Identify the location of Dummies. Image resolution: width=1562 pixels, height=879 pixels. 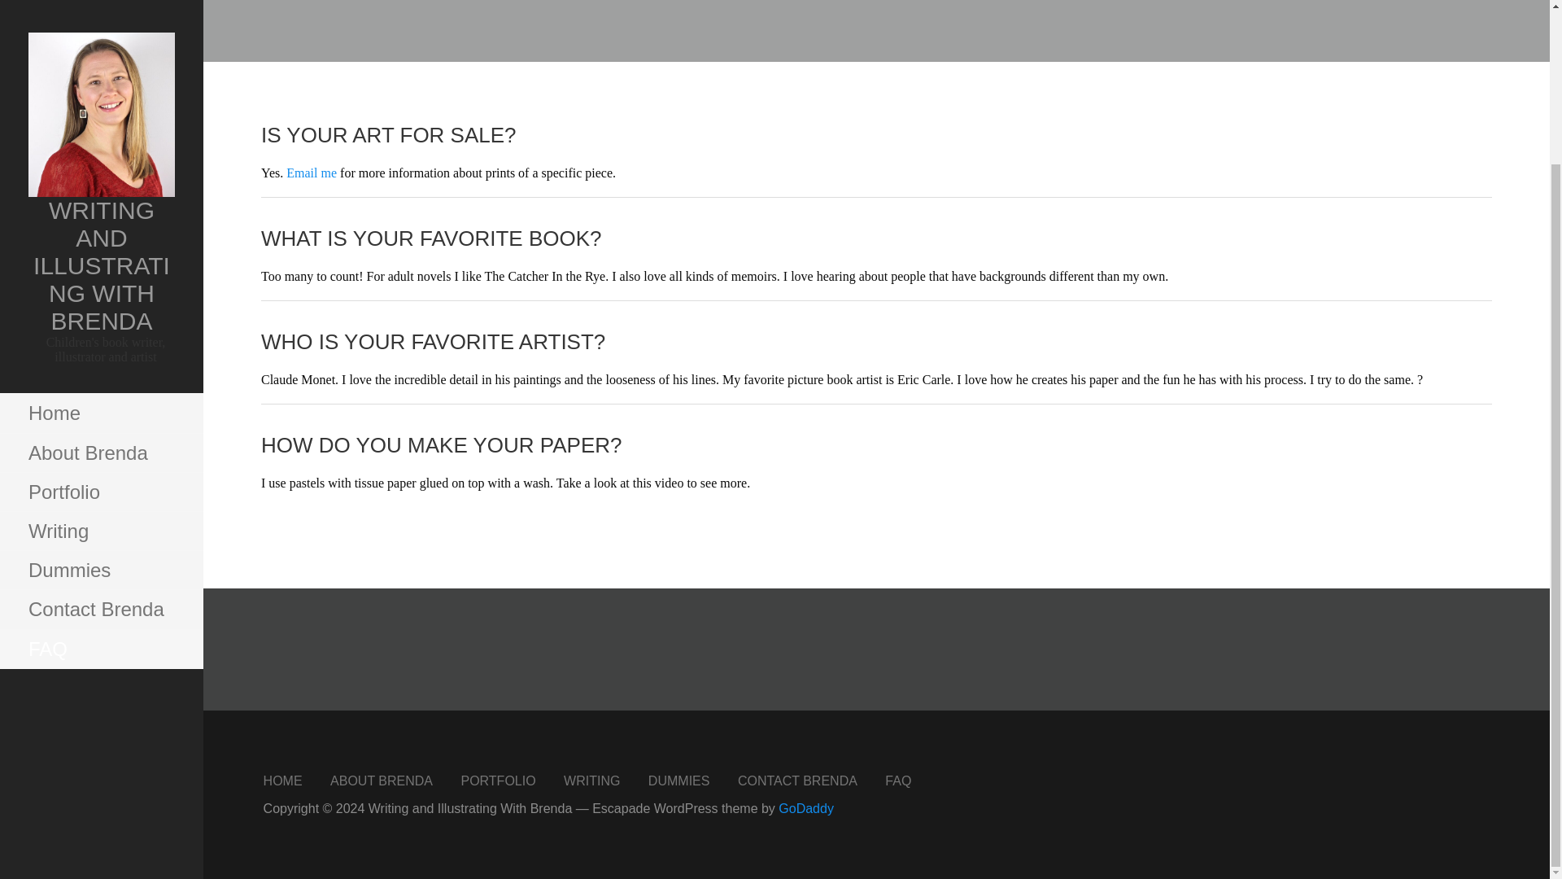
(101, 379).